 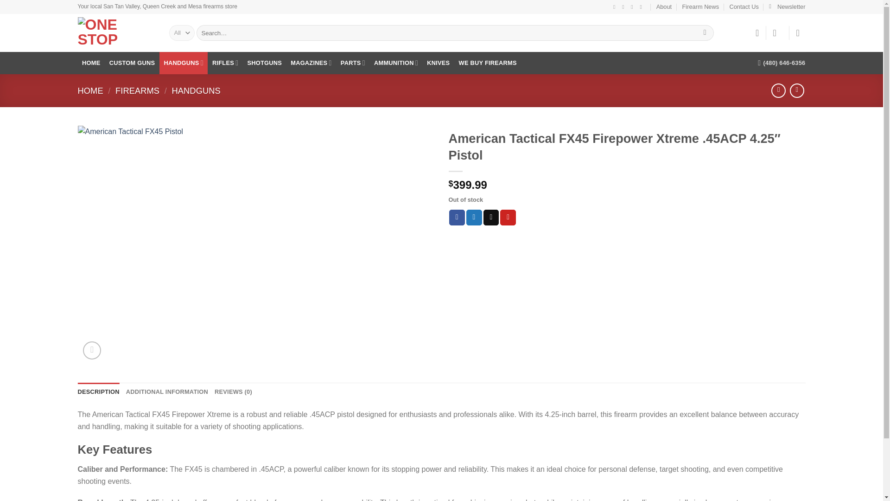 I want to click on Sign up for Newsletter, so click(x=787, y=7).